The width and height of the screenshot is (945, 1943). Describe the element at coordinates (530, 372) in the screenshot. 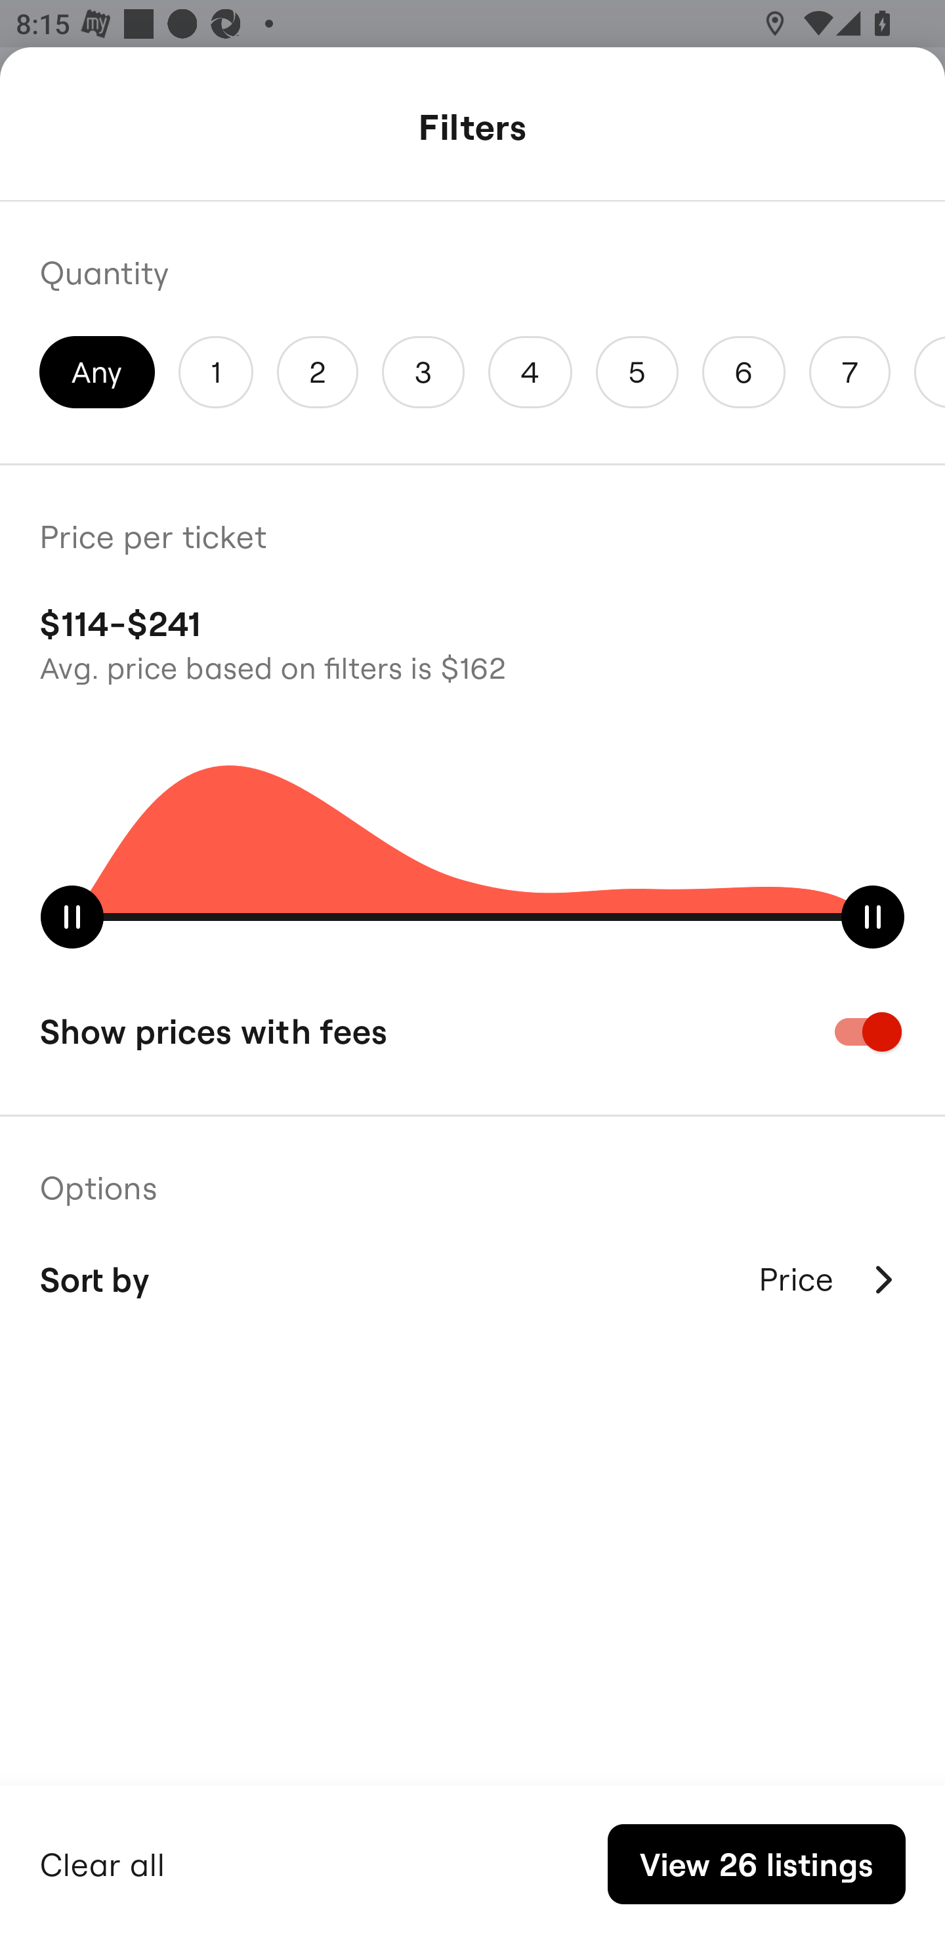

I see `4` at that location.